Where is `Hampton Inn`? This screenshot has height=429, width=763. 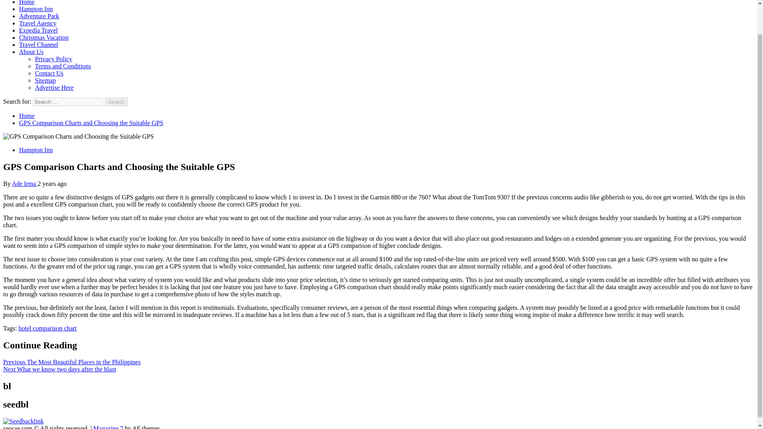 Hampton Inn is located at coordinates (36, 9).